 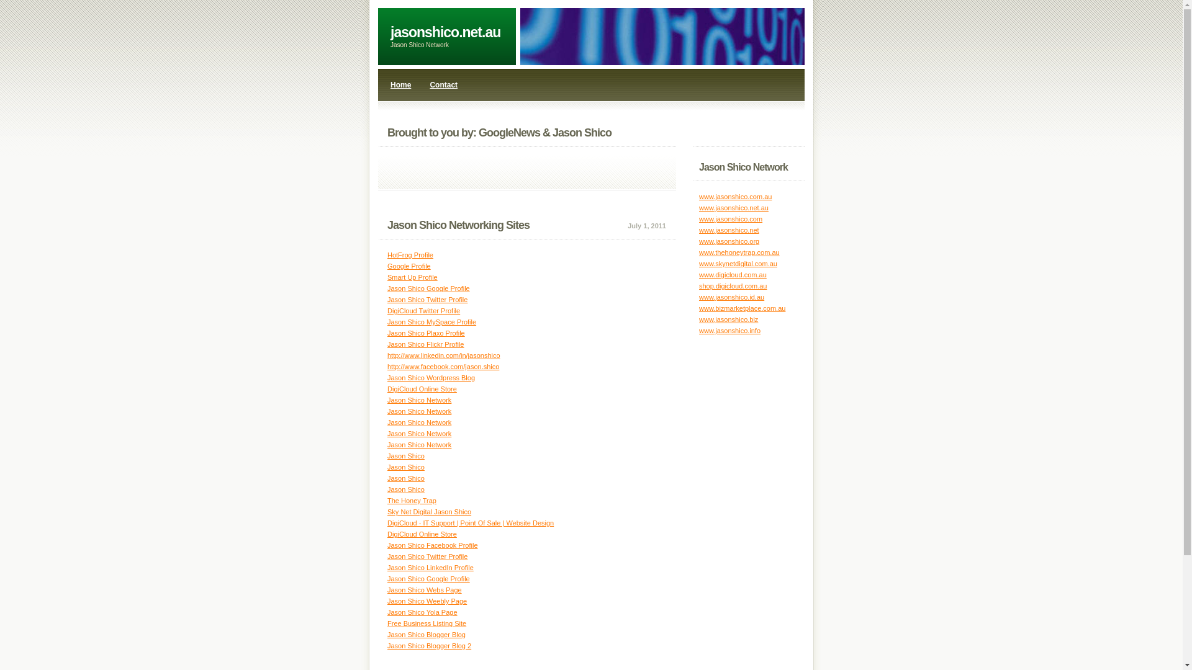 What do you see at coordinates (731, 219) in the screenshot?
I see `www.jasonshico.com` at bounding box center [731, 219].